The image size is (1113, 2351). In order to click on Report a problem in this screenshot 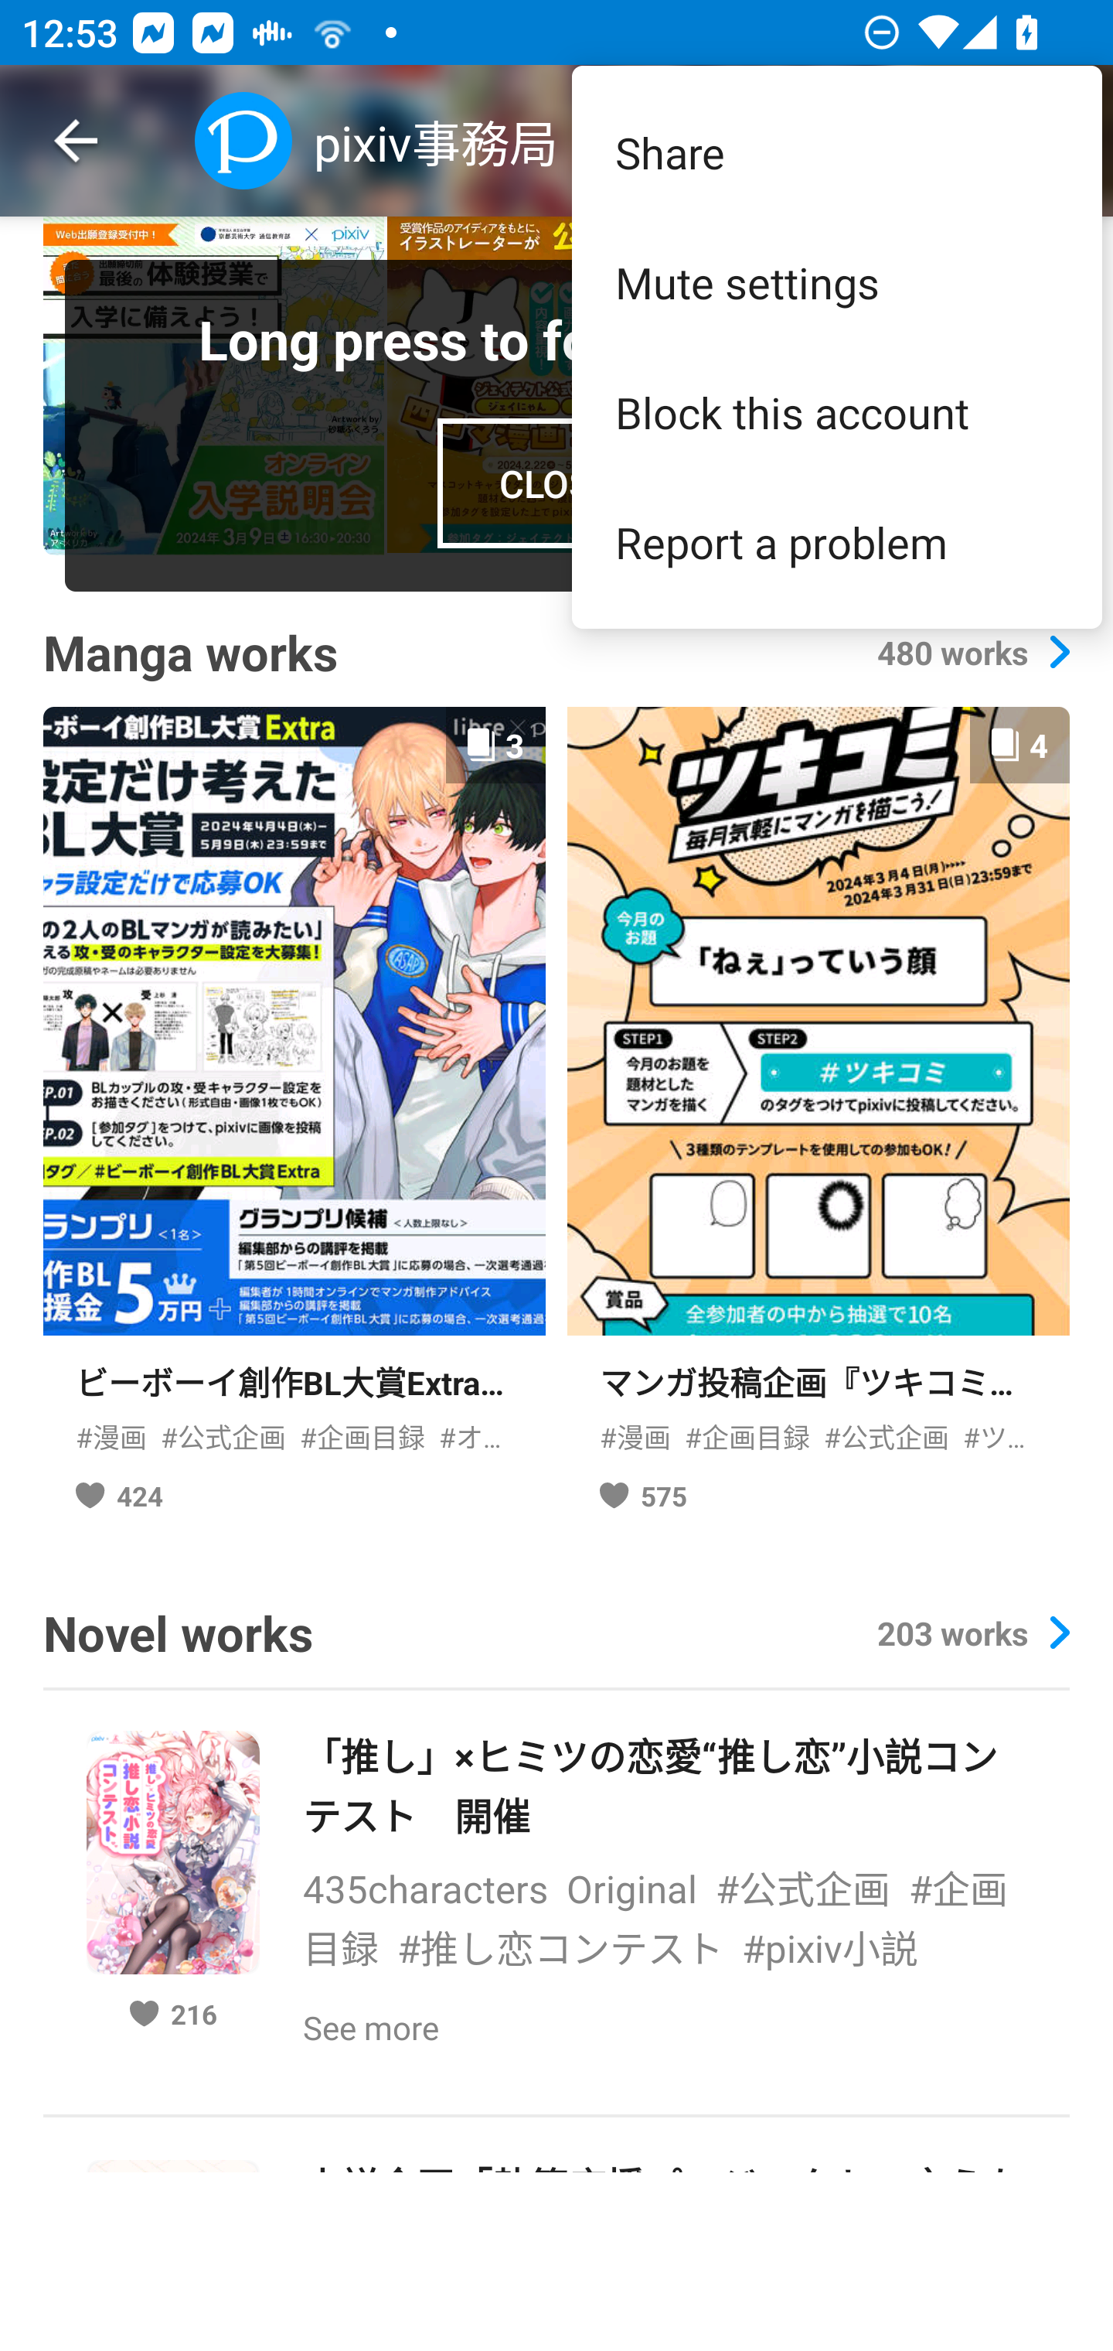, I will do `click(836, 541)`.